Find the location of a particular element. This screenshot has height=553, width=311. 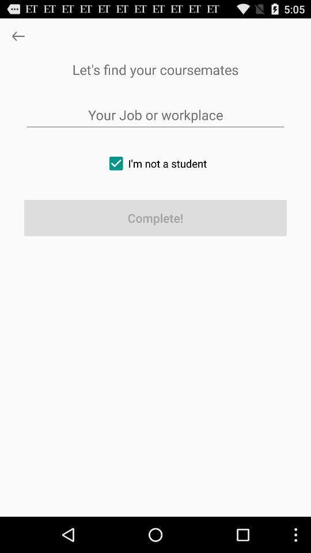

goes back is located at coordinates (18, 36).